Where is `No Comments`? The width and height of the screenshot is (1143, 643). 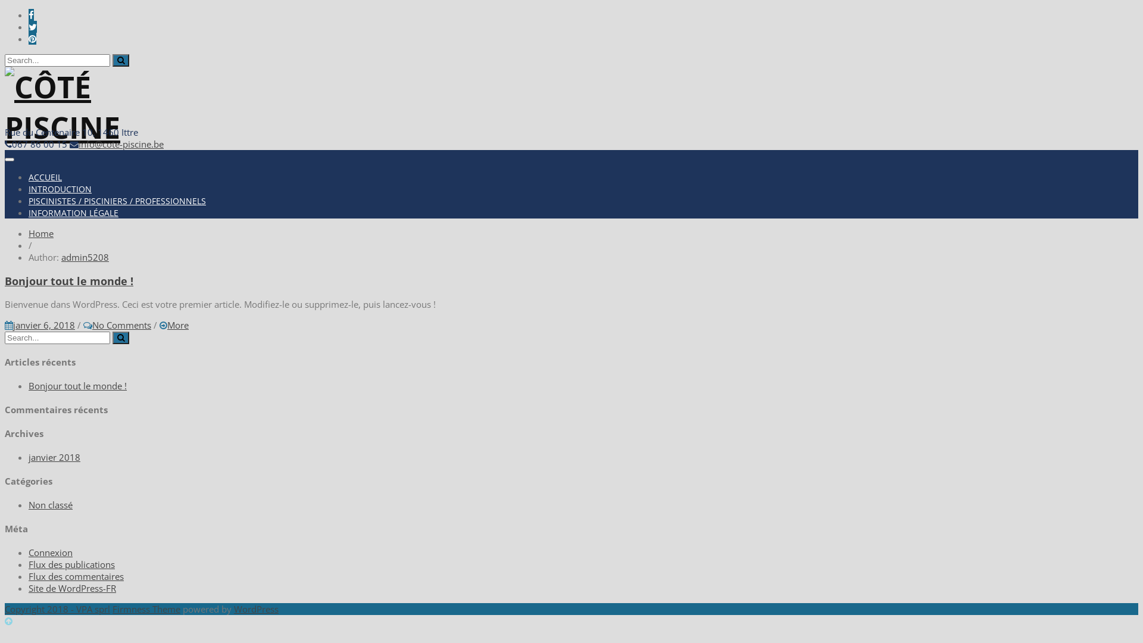
No Comments is located at coordinates (121, 325).